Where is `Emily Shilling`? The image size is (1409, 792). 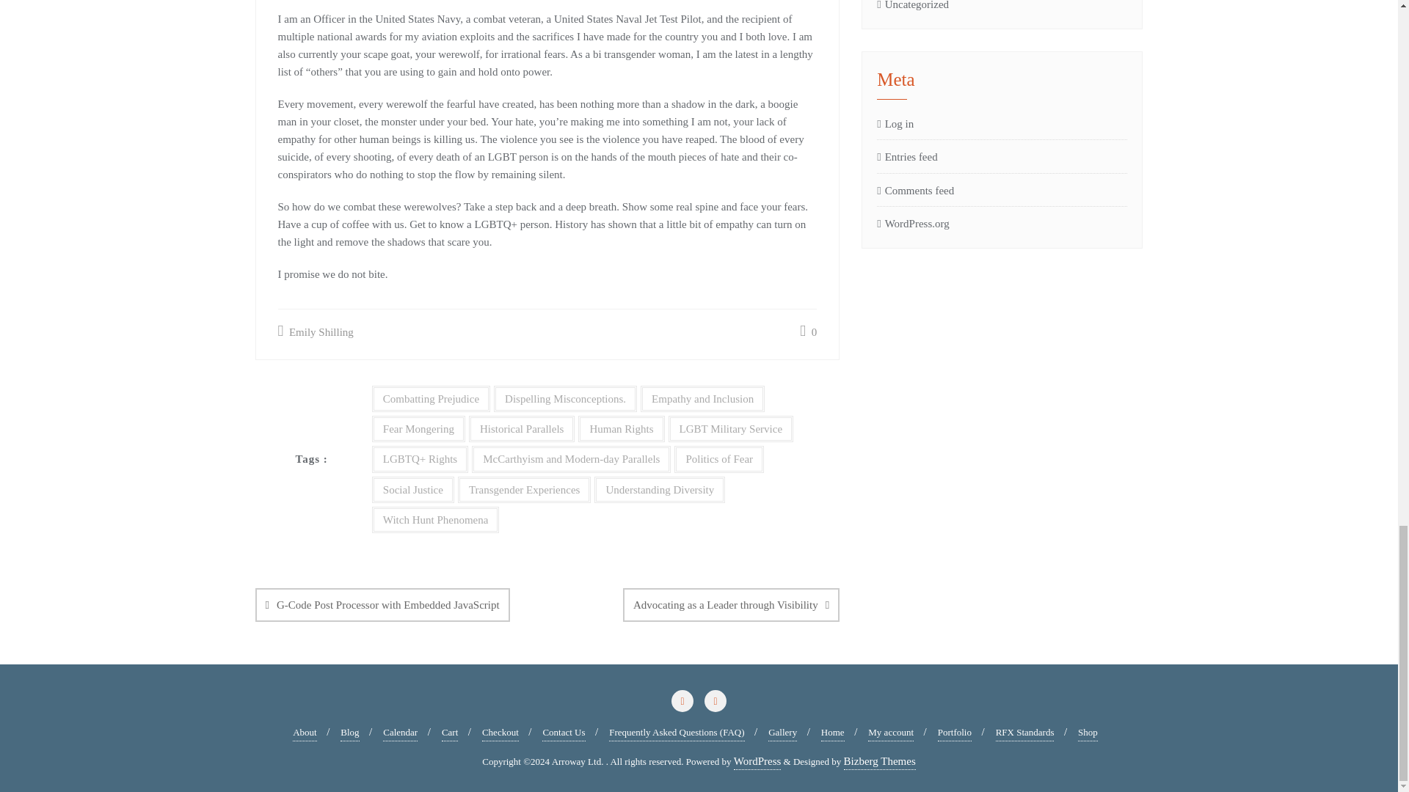
Emily Shilling is located at coordinates (316, 331).